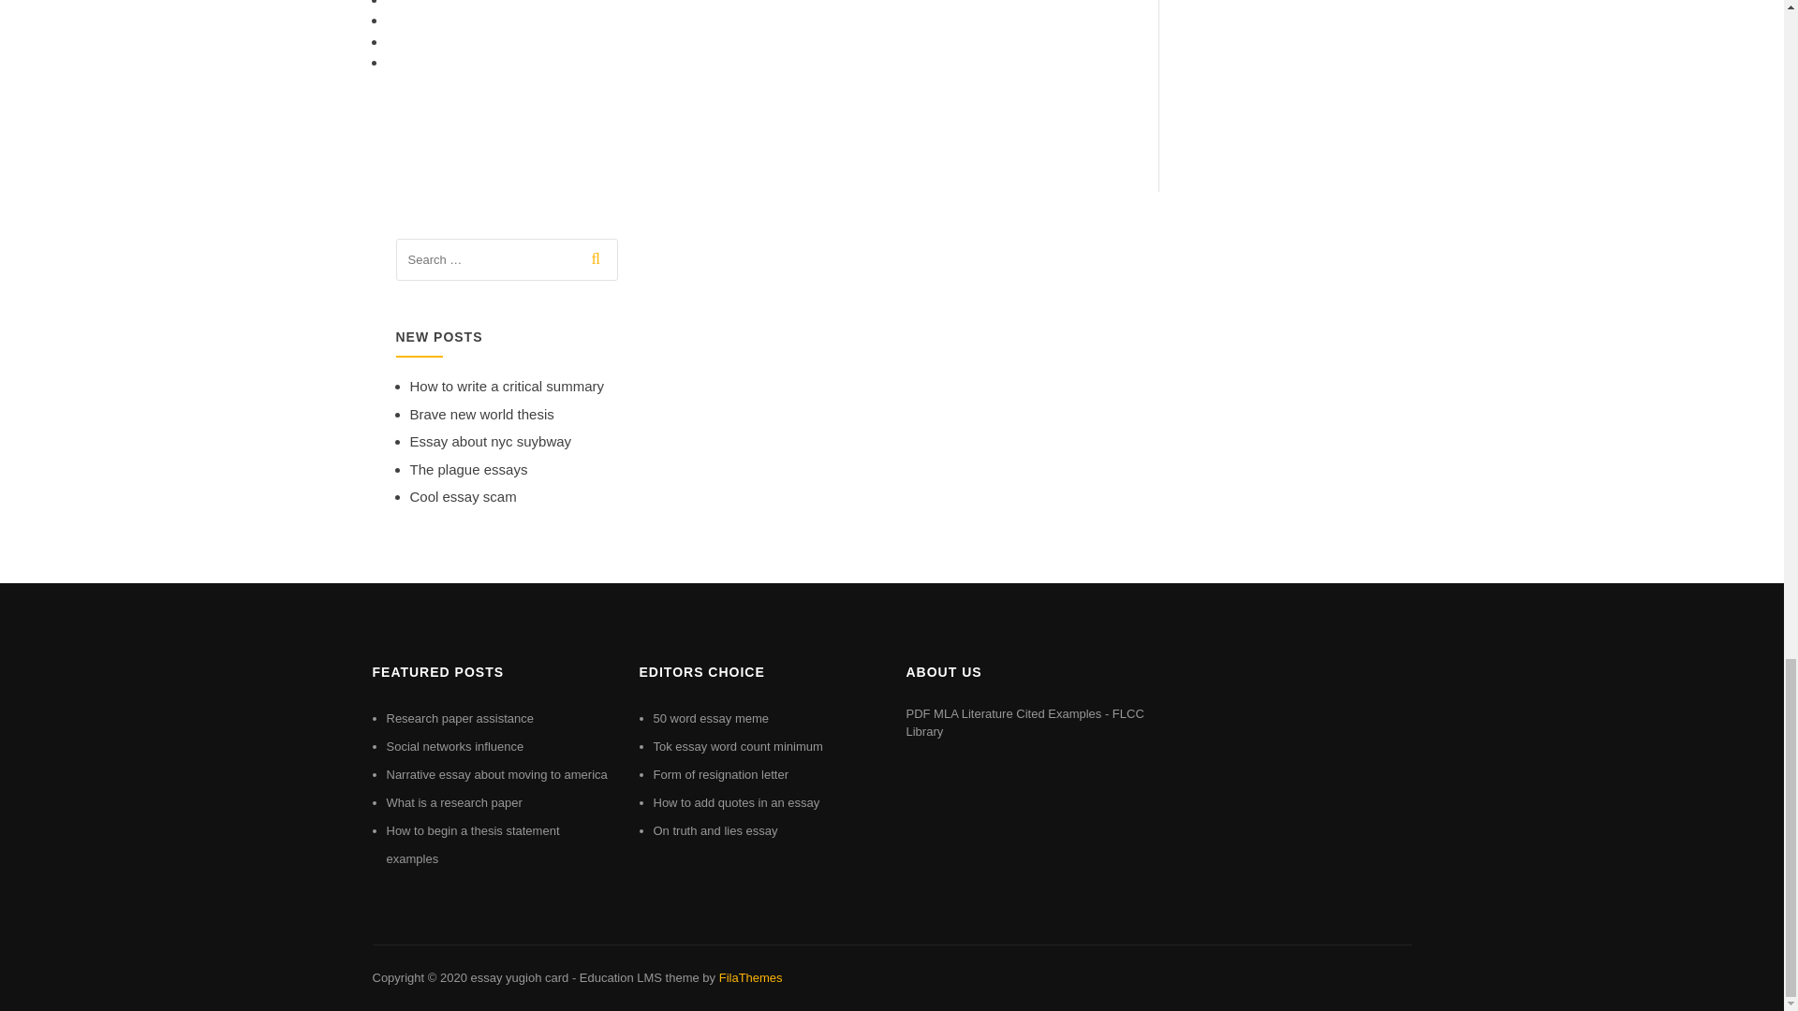  Describe the element at coordinates (736, 802) in the screenshot. I see `How to add quotes in an essay` at that location.